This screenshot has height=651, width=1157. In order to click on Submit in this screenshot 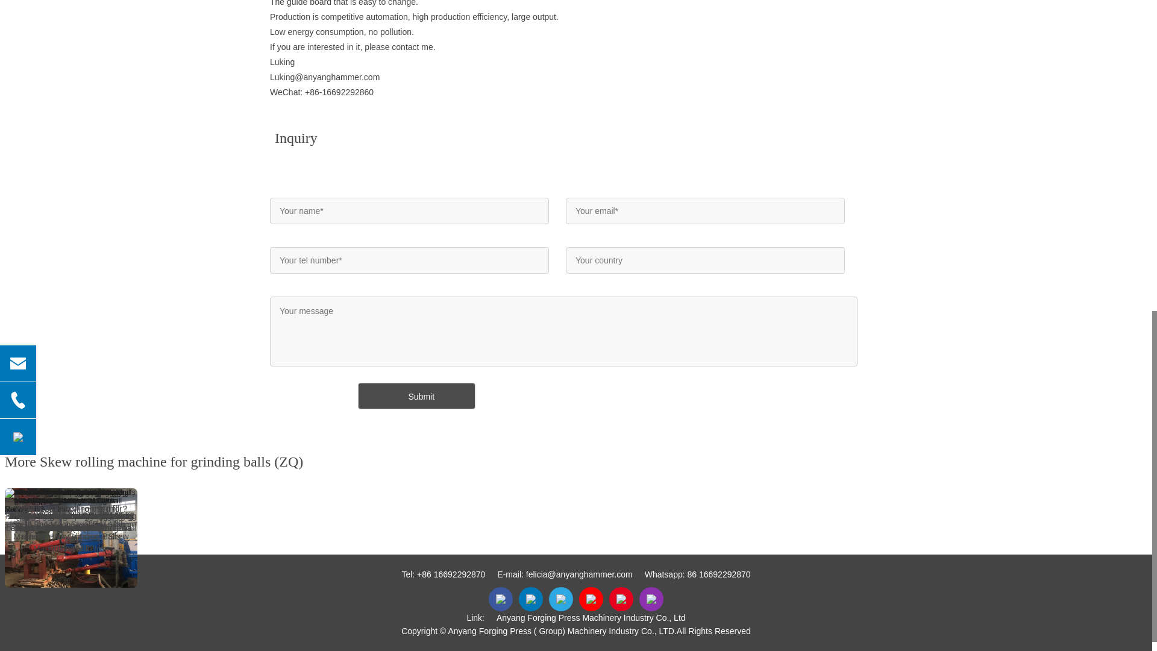, I will do `click(416, 396)`.